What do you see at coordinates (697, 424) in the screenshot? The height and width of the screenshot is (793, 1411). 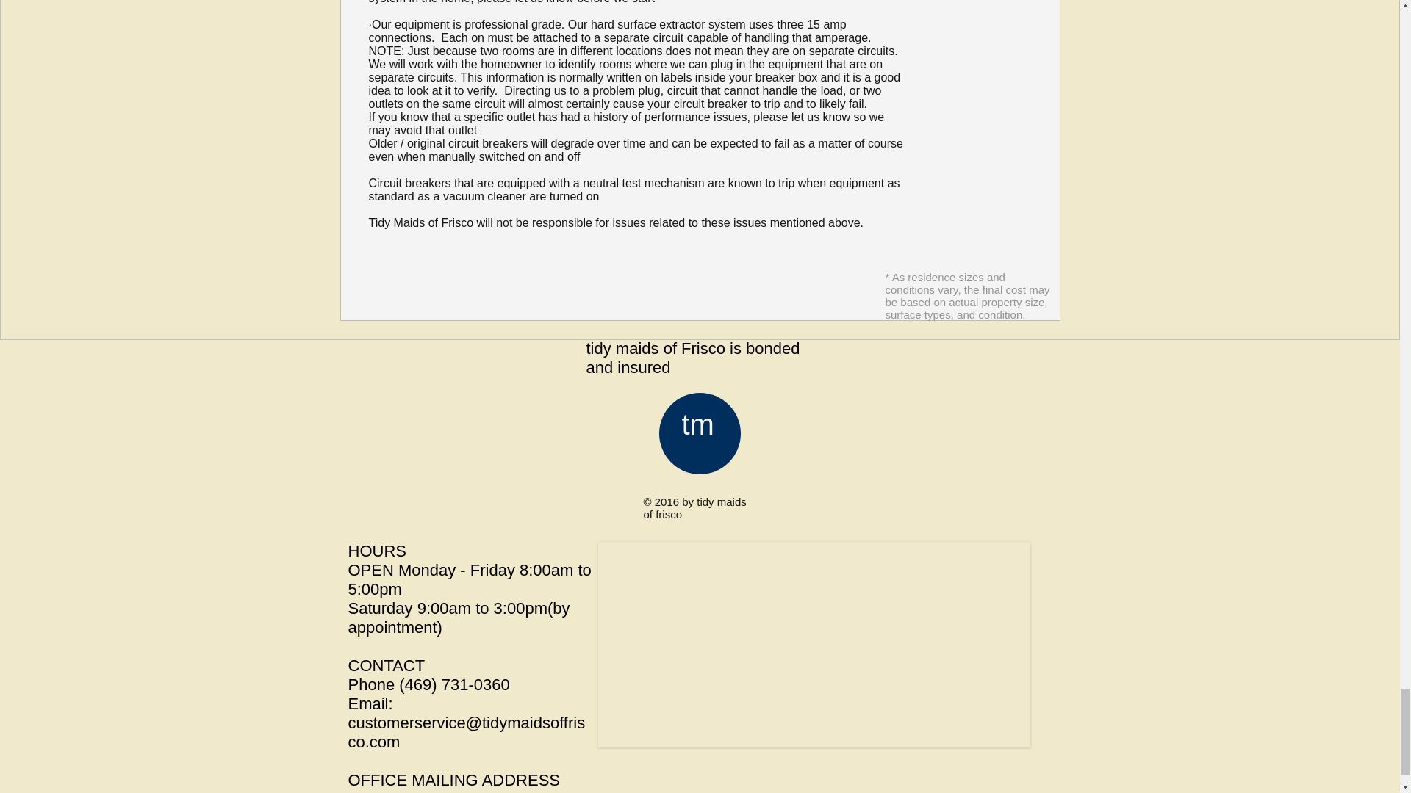 I see `tm` at bounding box center [697, 424].